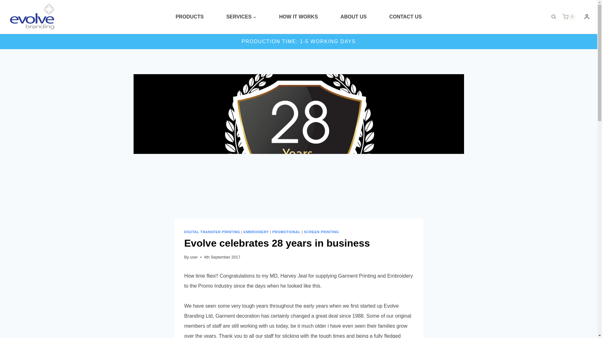 The height and width of the screenshot is (338, 602). What do you see at coordinates (194, 257) in the screenshot?
I see `user` at bounding box center [194, 257].